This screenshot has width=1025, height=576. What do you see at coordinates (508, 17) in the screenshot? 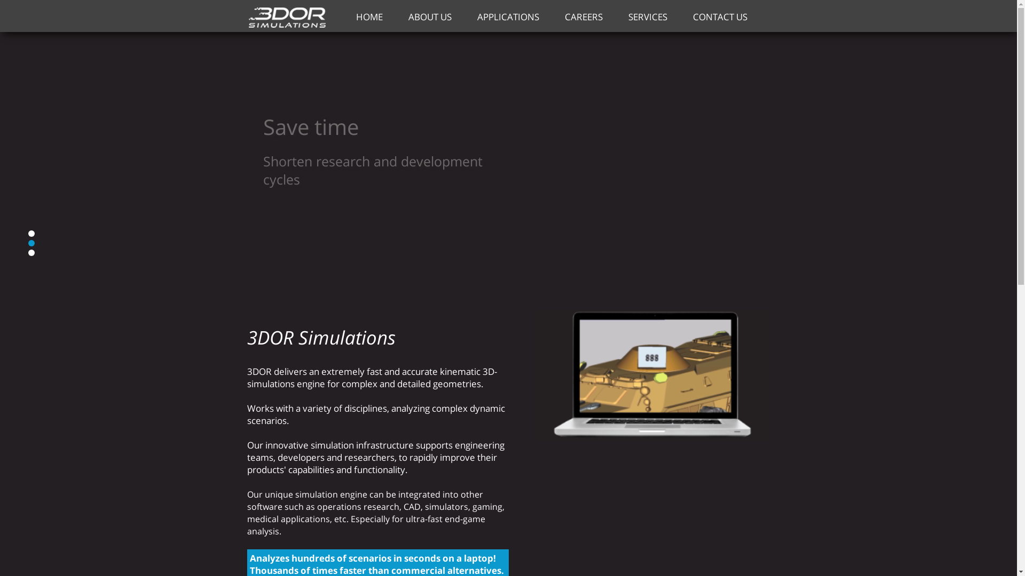
I see `APPLICATIONS` at bounding box center [508, 17].